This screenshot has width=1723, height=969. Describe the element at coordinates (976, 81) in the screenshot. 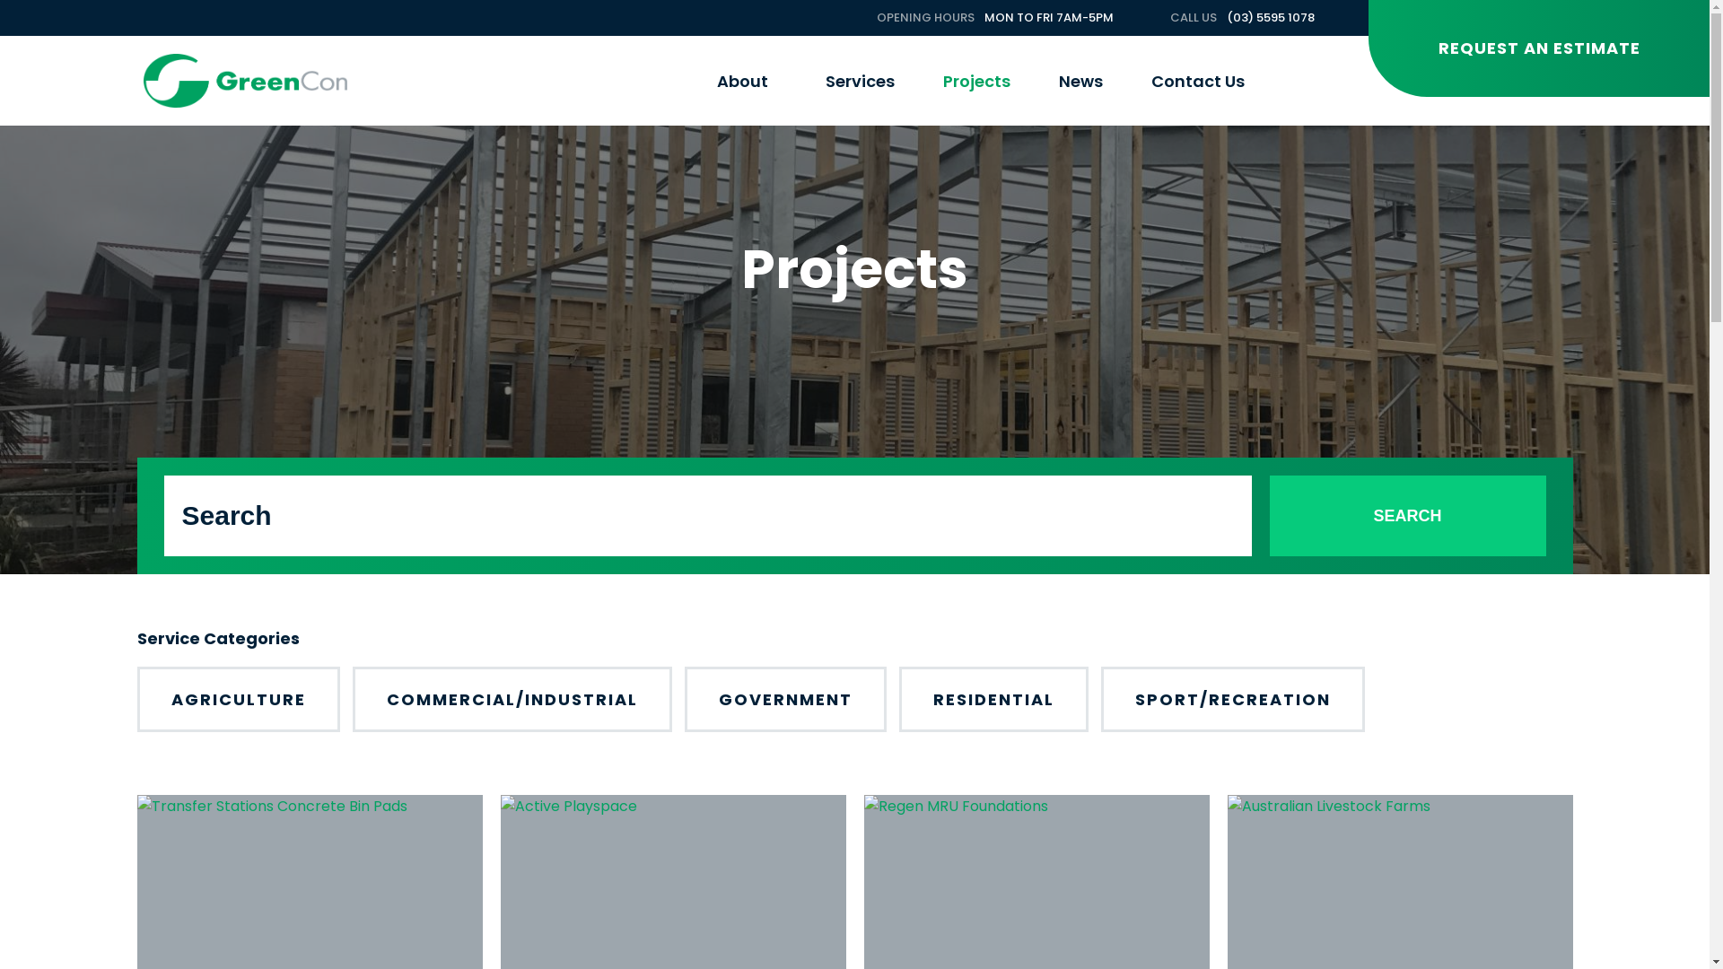

I see `Projects` at that location.